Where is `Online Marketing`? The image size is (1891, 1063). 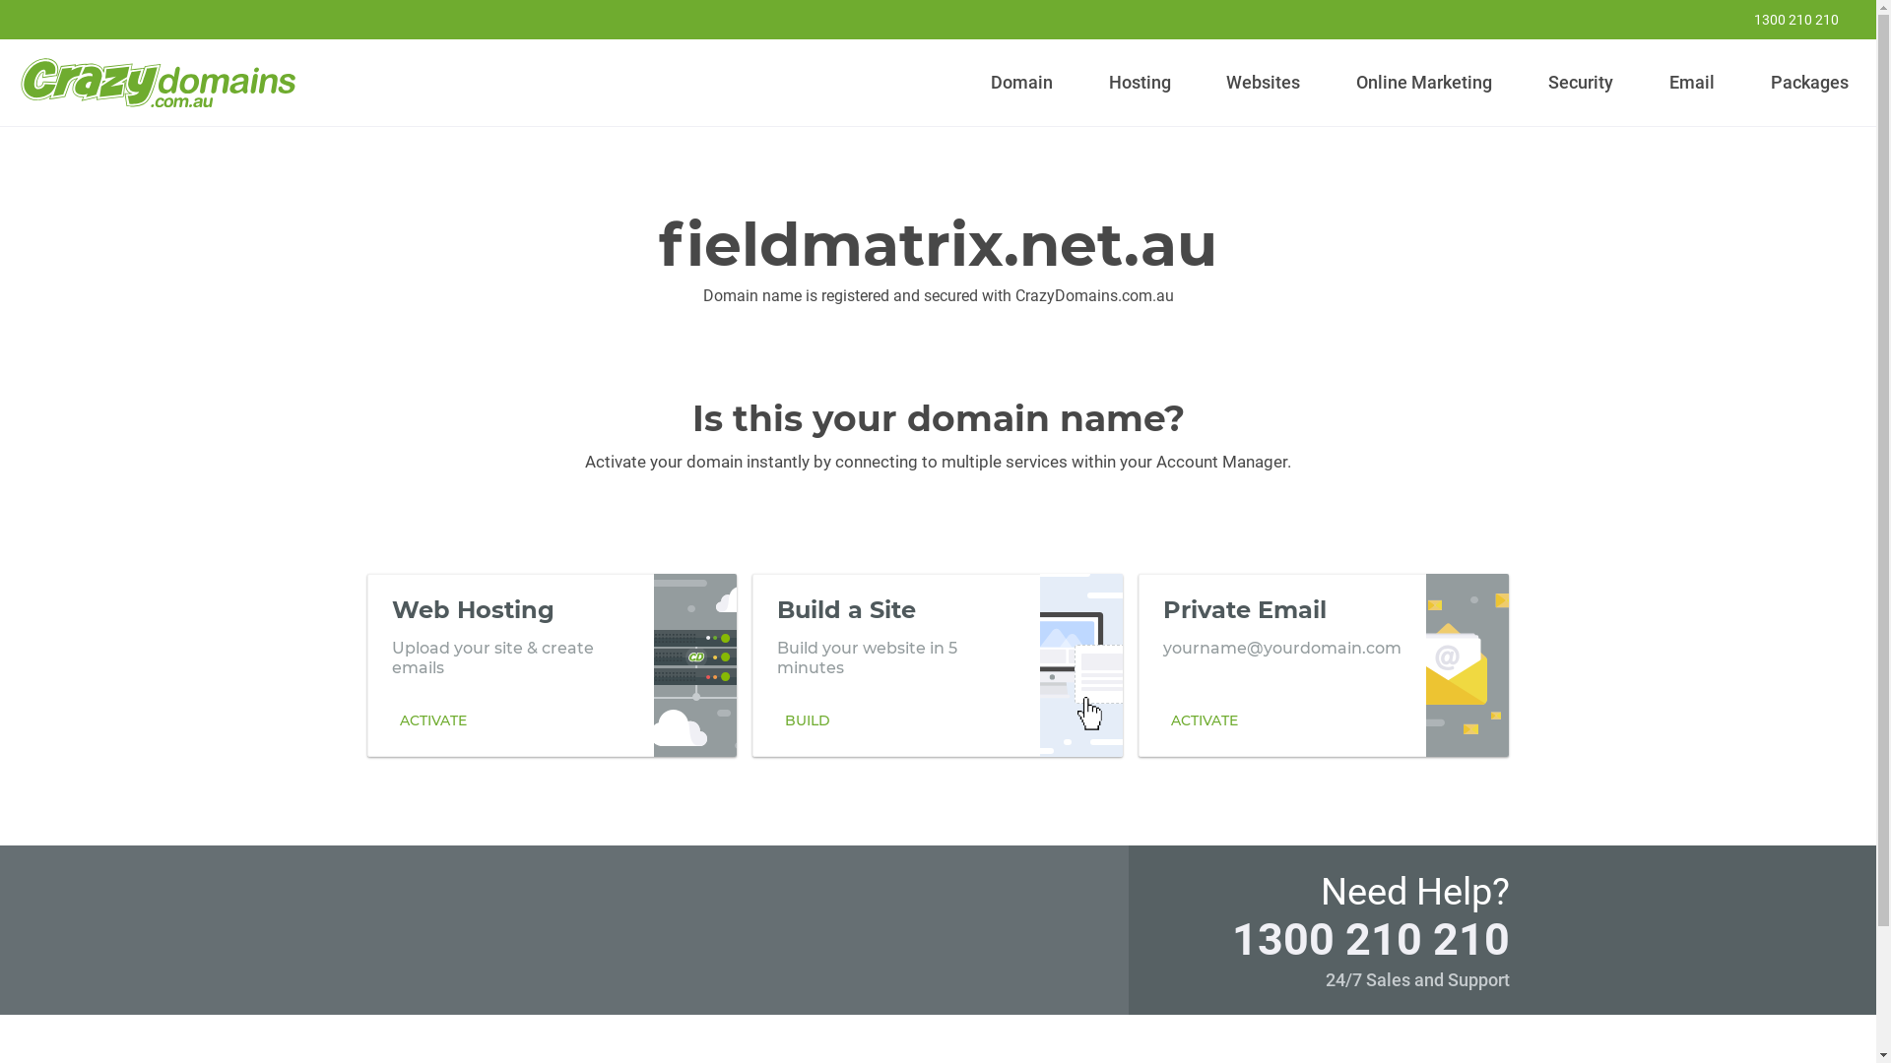 Online Marketing is located at coordinates (1424, 83).